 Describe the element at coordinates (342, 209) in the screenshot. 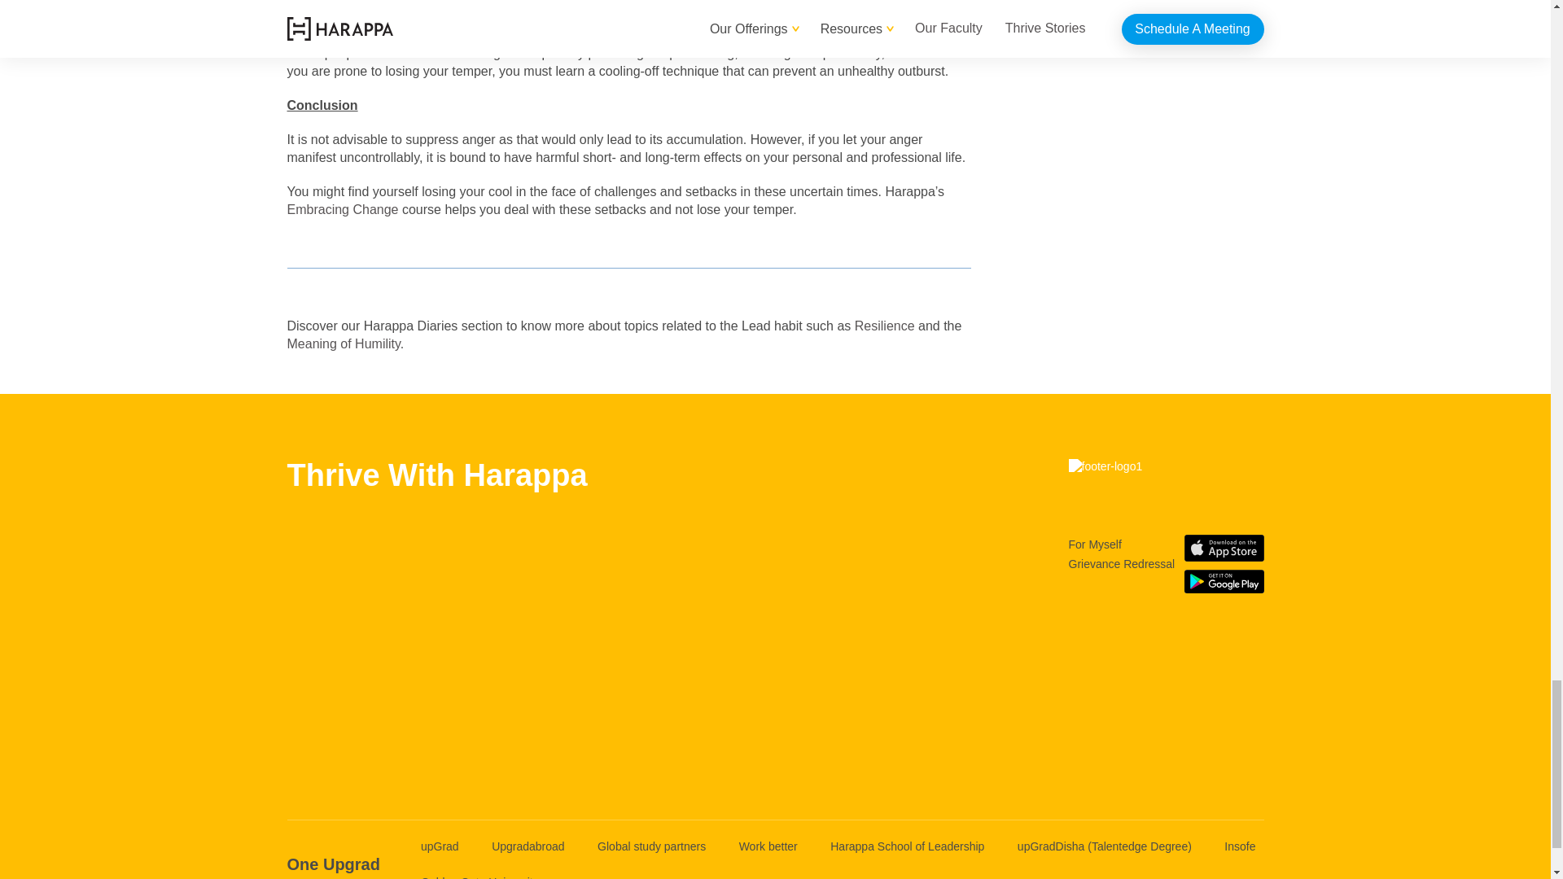

I see `Embracing Change` at that location.